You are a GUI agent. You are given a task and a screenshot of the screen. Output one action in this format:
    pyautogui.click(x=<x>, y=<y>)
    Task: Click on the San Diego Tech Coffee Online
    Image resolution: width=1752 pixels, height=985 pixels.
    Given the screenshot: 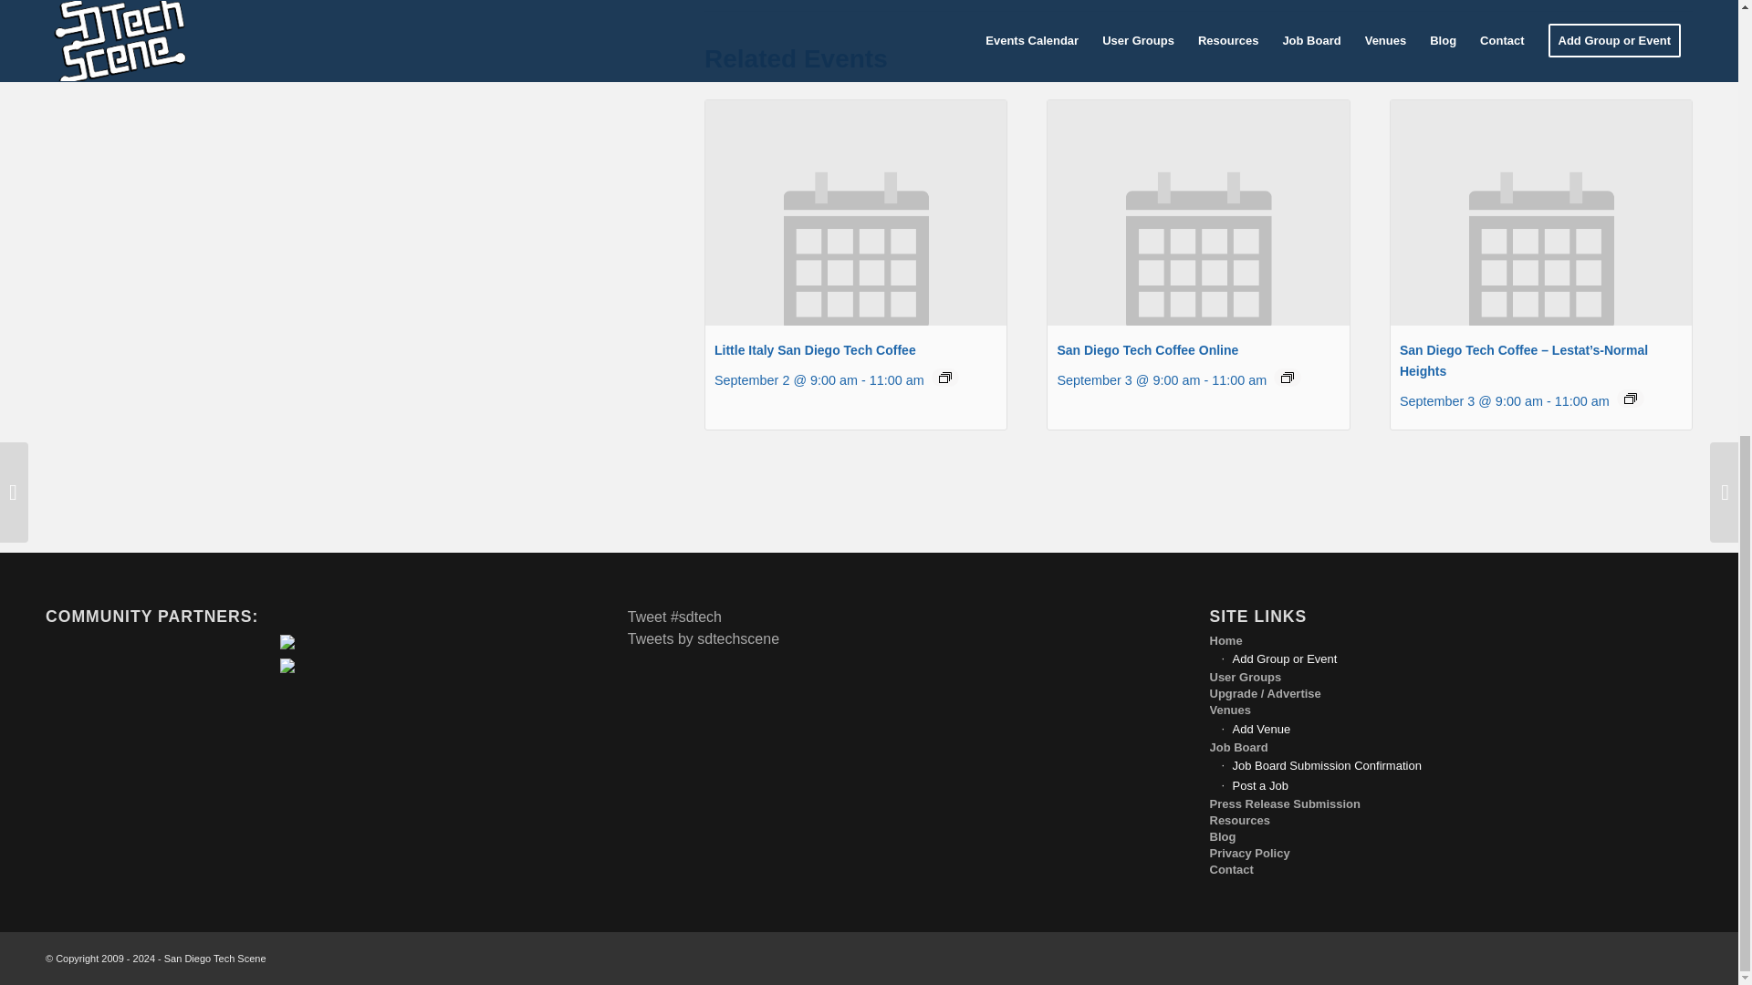 What is the action you would take?
    pyautogui.click(x=1147, y=350)
    